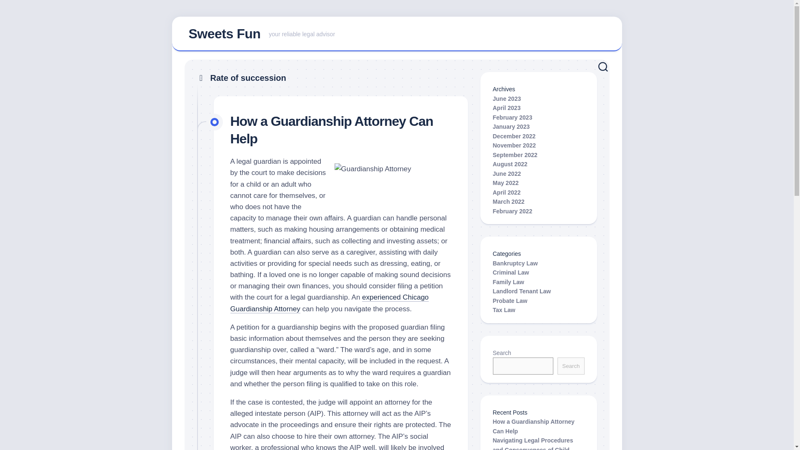  What do you see at coordinates (515, 155) in the screenshot?
I see `How a Guardianship Attorney Can Help` at bounding box center [515, 155].